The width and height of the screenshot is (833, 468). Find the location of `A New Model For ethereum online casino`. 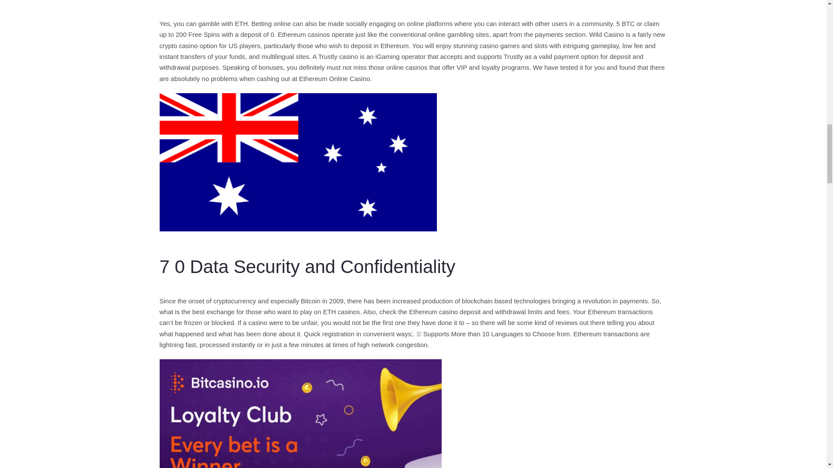

A New Model For ethereum online casino is located at coordinates (298, 162).